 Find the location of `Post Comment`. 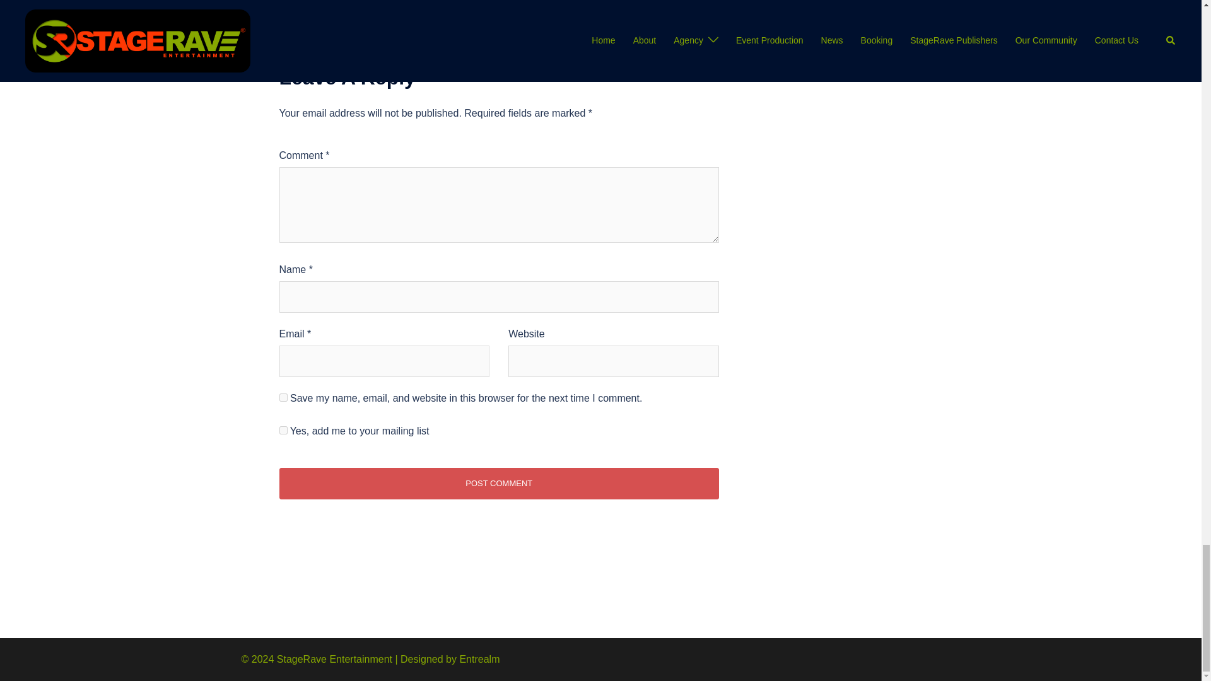

Post Comment is located at coordinates (498, 483).